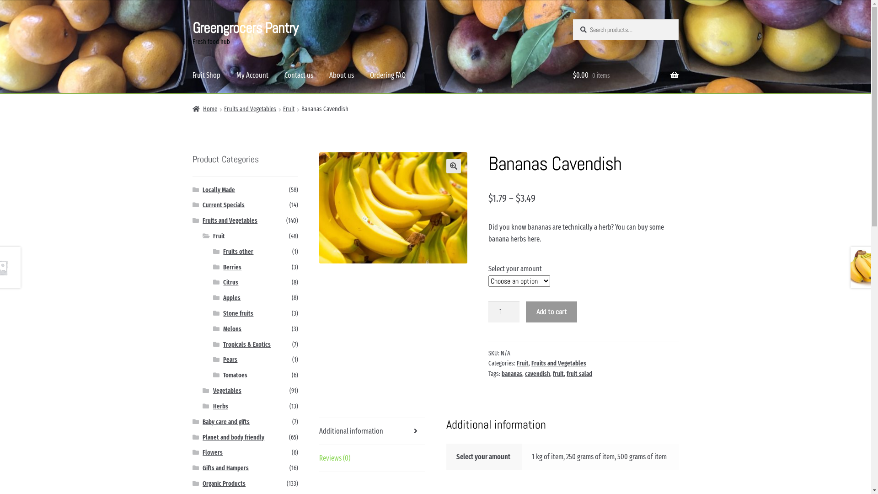 This screenshot has height=494, width=878. What do you see at coordinates (512, 374) in the screenshot?
I see `bananas` at bounding box center [512, 374].